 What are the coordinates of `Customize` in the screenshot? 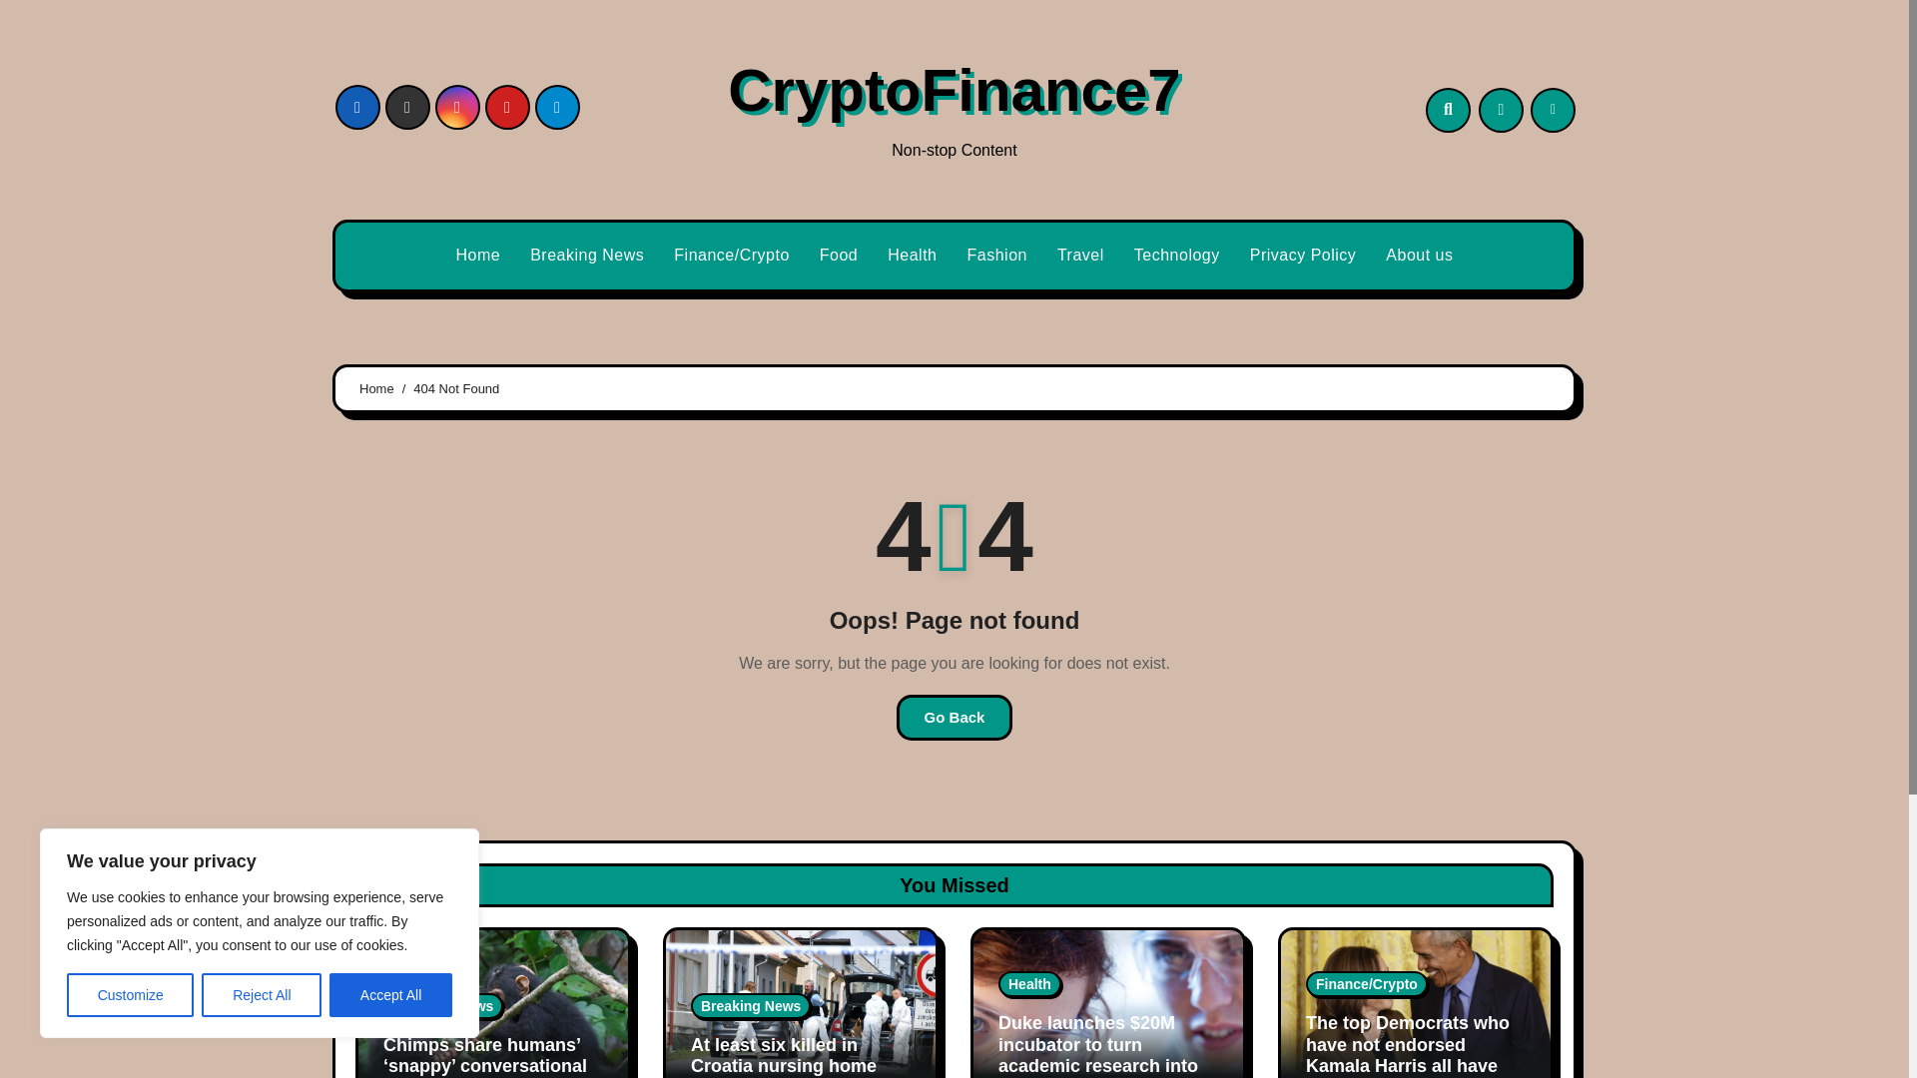 It's located at (130, 995).